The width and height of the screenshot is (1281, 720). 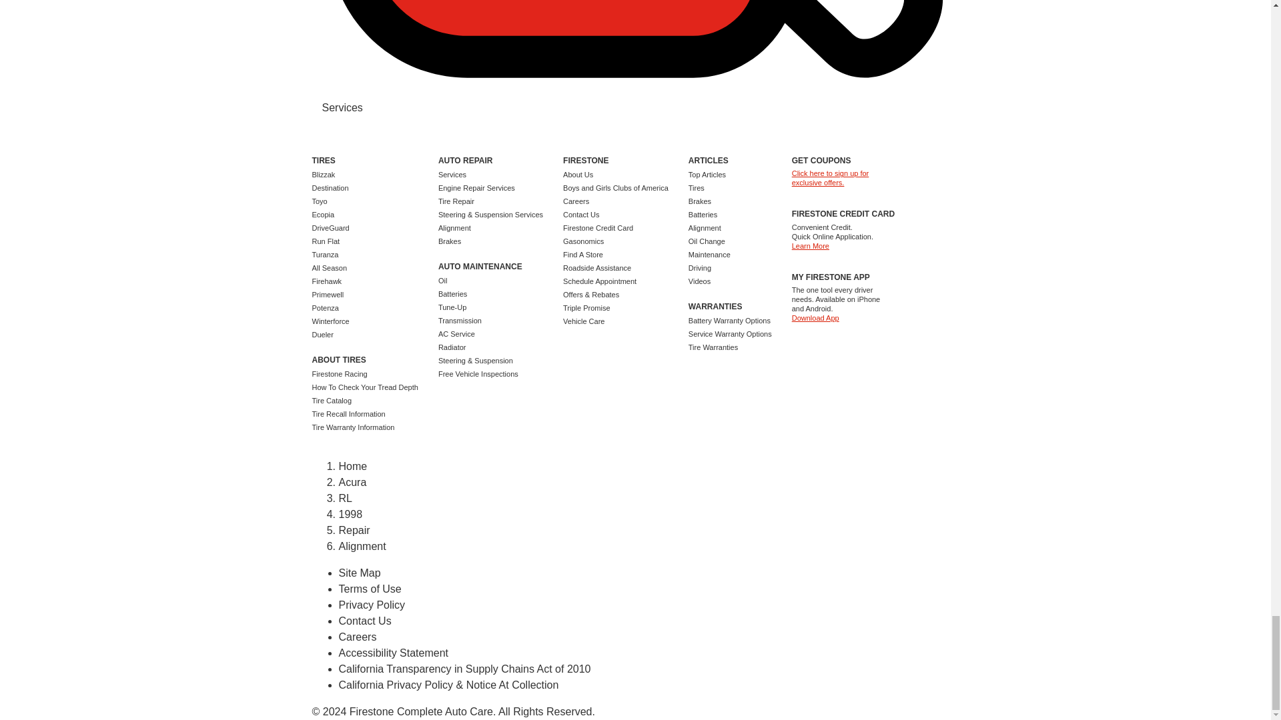 I want to click on Tire Warranty Information, so click(x=354, y=427).